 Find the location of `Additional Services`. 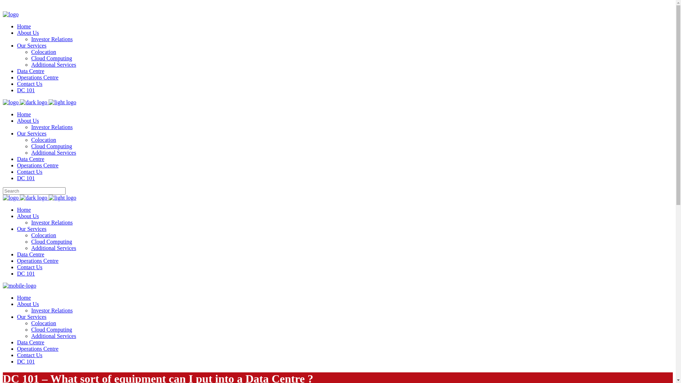

Additional Services is located at coordinates (54, 248).